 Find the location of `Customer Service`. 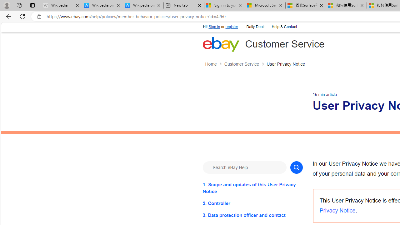

Customer Service is located at coordinates (241, 64).